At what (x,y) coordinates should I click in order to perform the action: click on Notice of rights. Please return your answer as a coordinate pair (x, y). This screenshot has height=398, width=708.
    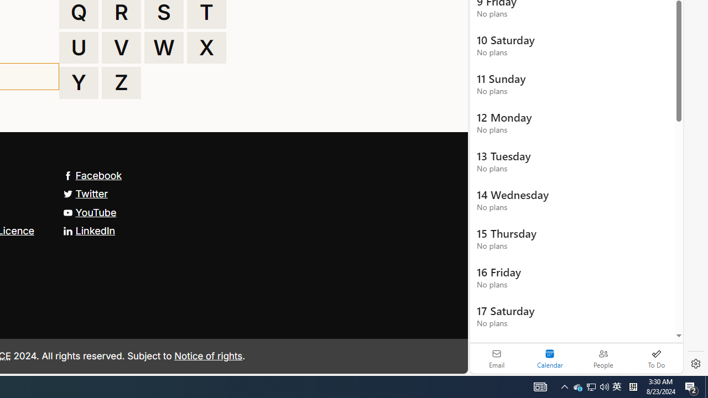
    Looking at the image, I should click on (208, 355).